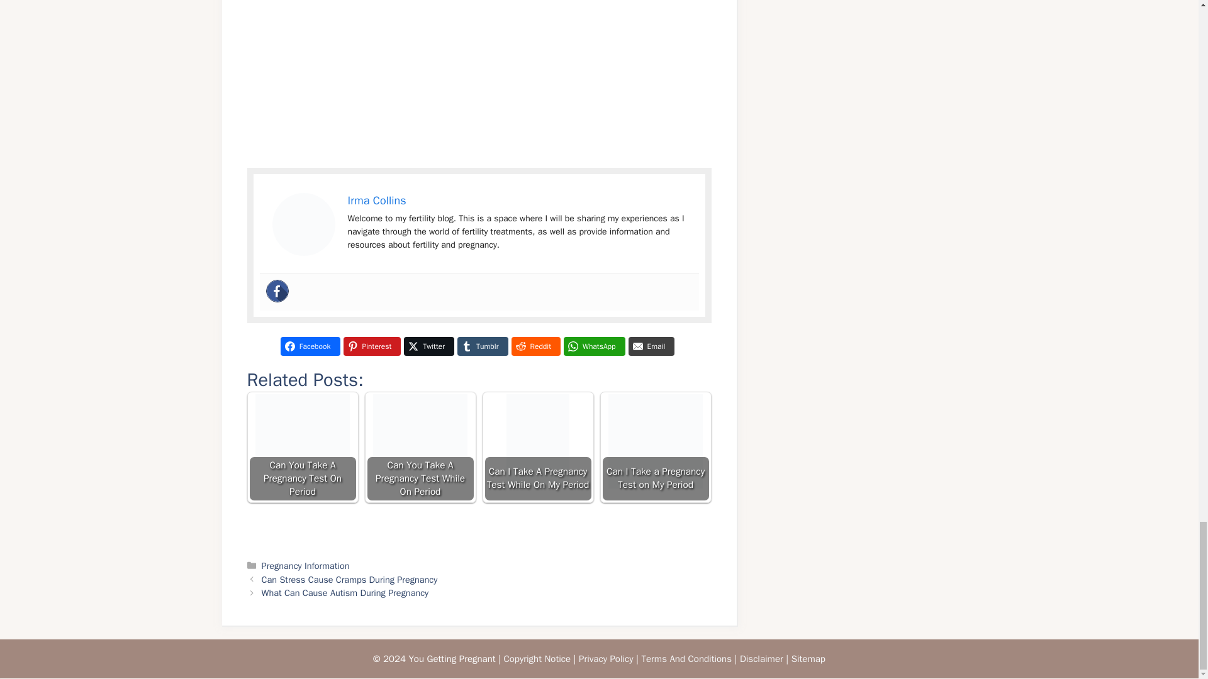 The image size is (1208, 679). I want to click on What Can Cause Autism During Pregnancy, so click(345, 592).